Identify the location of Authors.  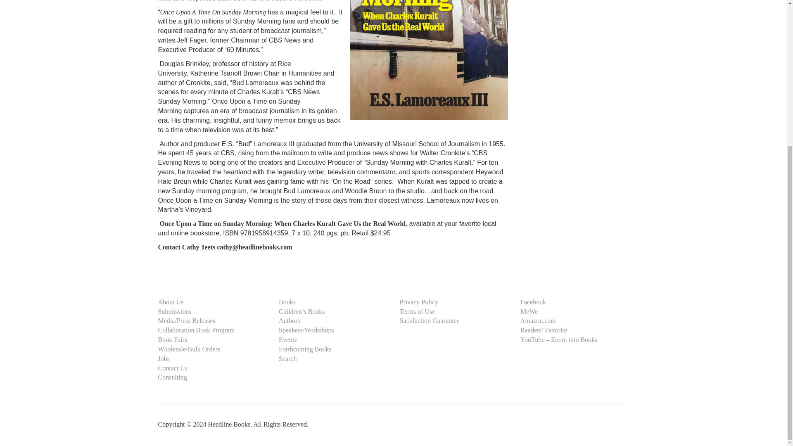
(290, 320).